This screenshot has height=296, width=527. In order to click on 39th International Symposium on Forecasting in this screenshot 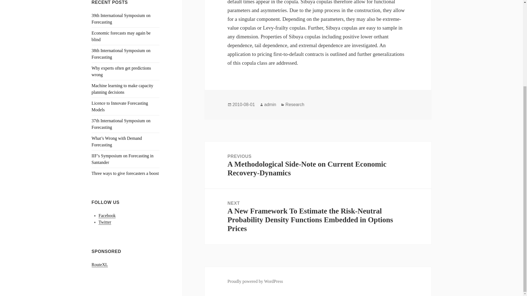, I will do `click(121, 19)`.